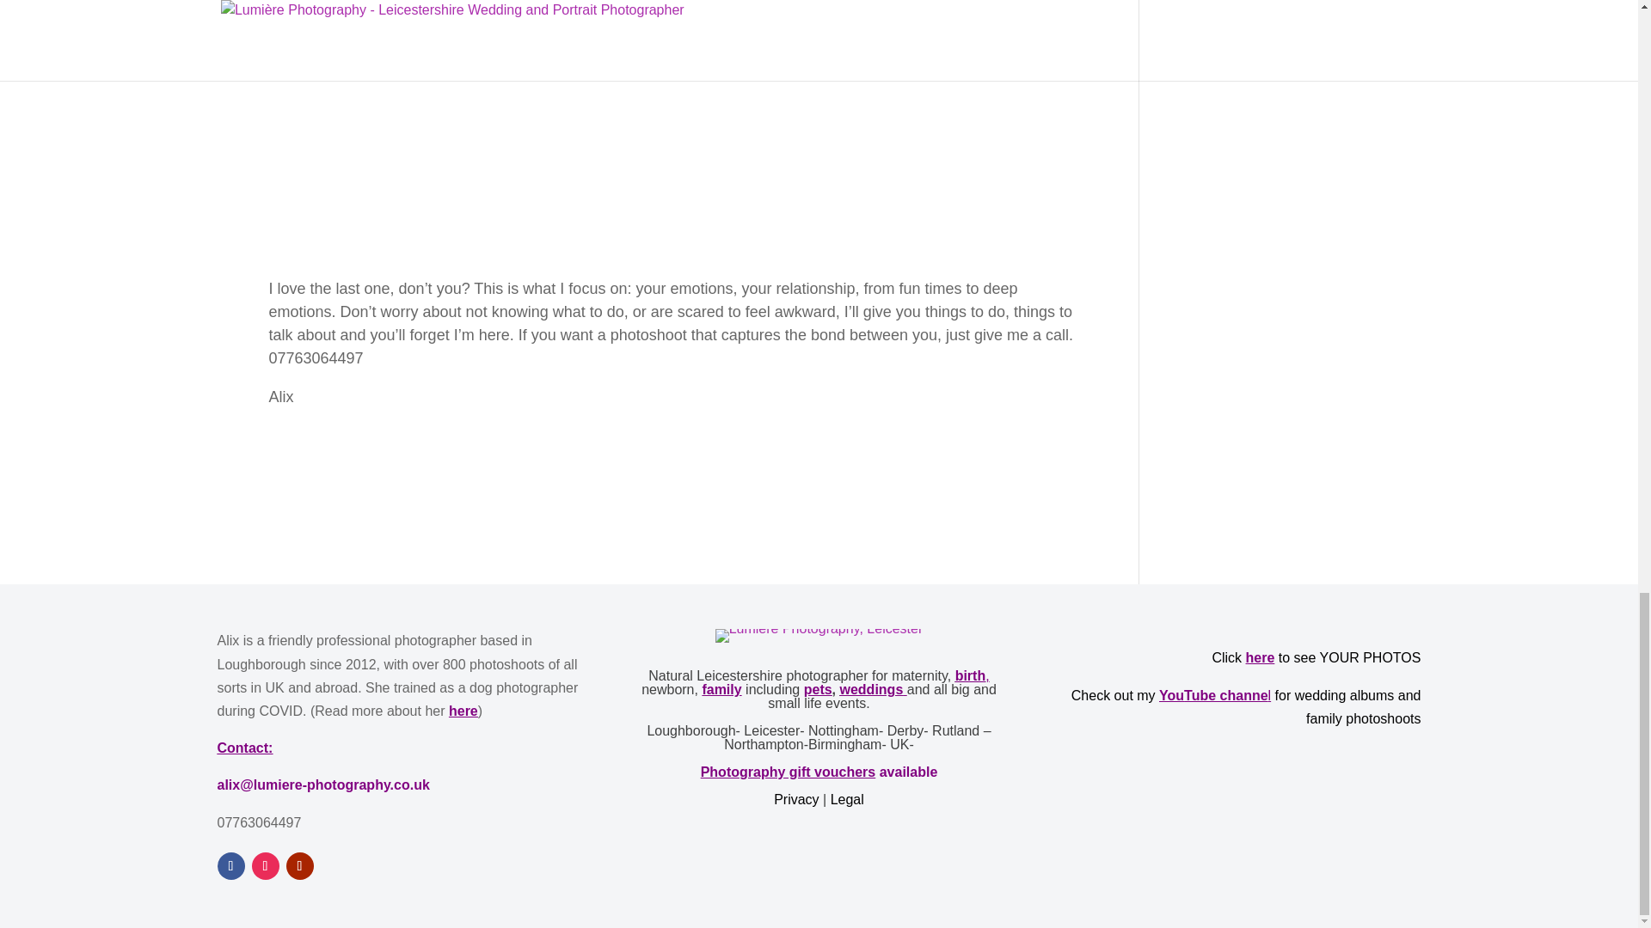 The height and width of the screenshot is (928, 1651). What do you see at coordinates (721, 689) in the screenshot?
I see `family` at bounding box center [721, 689].